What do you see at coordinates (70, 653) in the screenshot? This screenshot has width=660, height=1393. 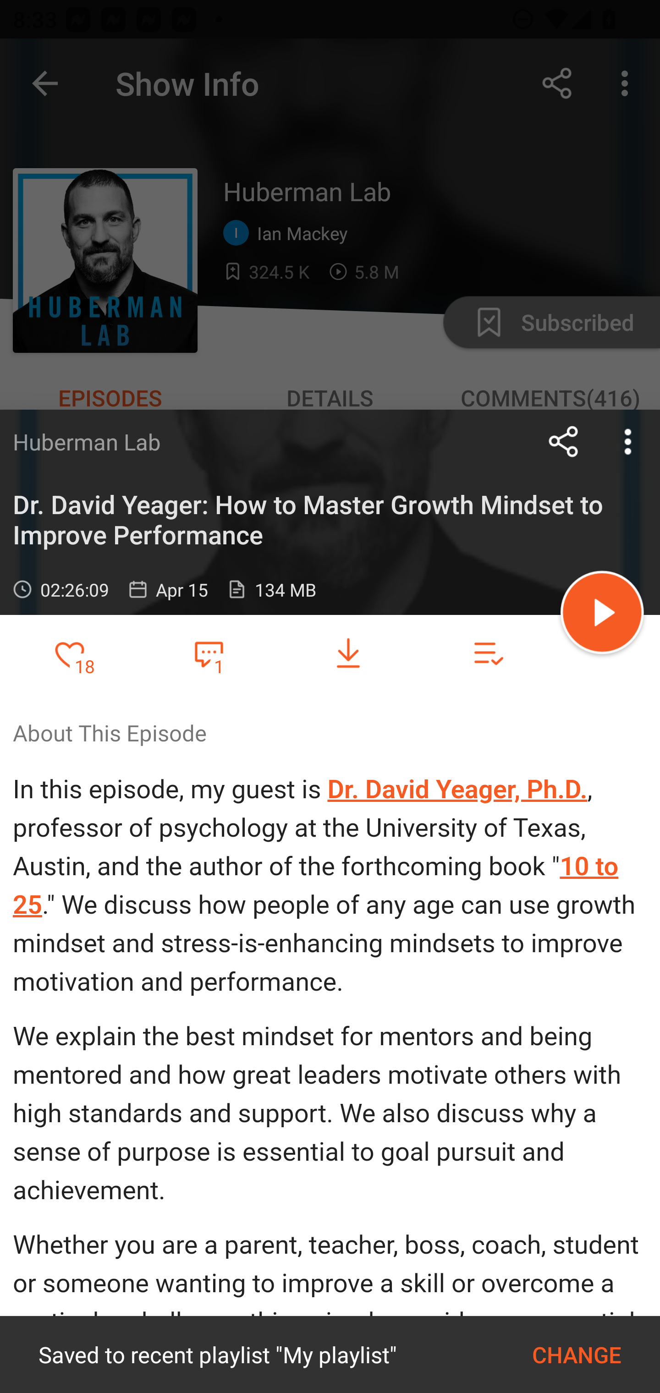 I see `Add to Favorites` at bounding box center [70, 653].